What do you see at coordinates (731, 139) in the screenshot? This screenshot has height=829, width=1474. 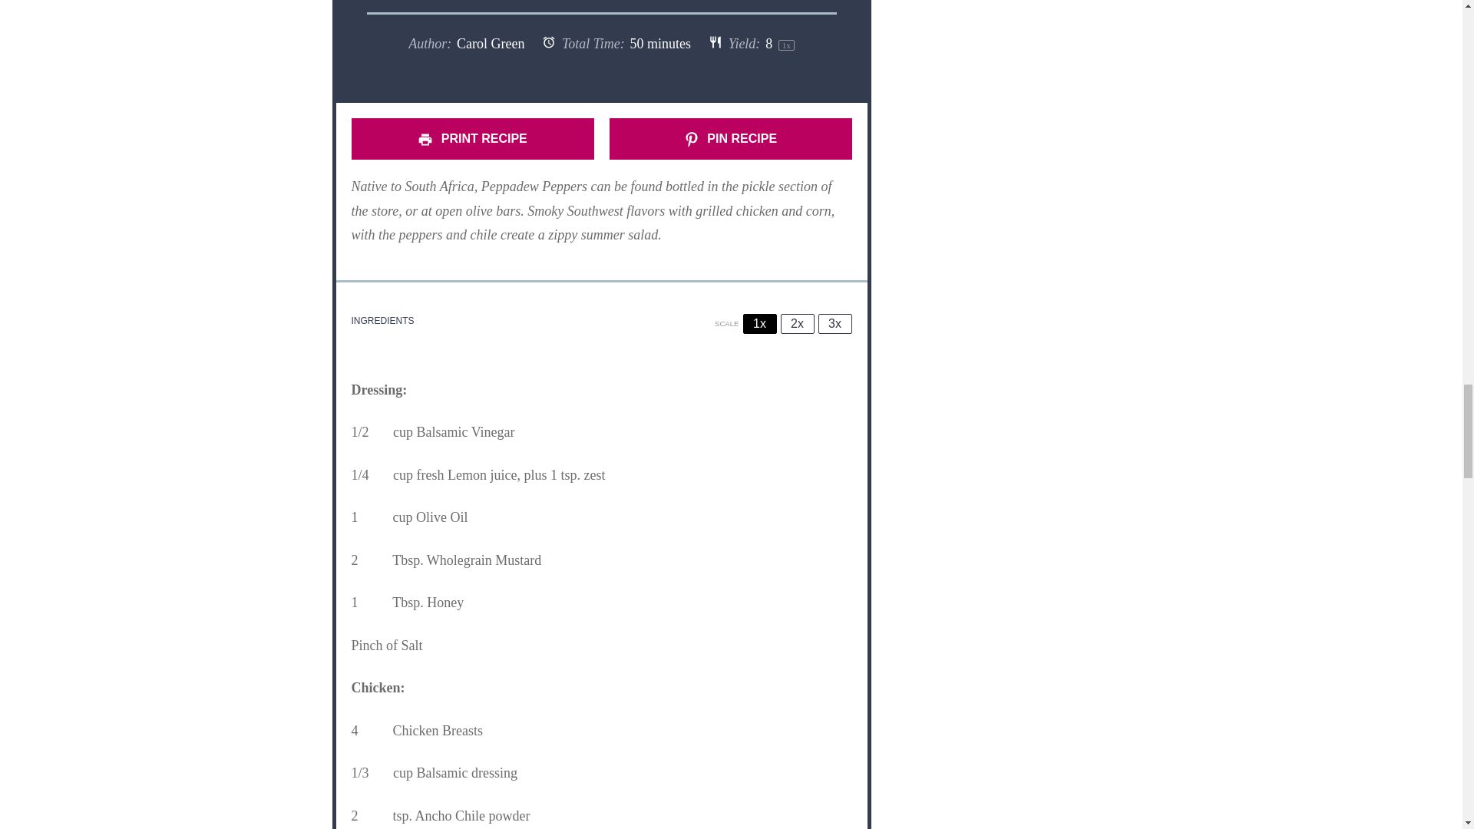 I see `PIN RECIPE` at bounding box center [731, 139].